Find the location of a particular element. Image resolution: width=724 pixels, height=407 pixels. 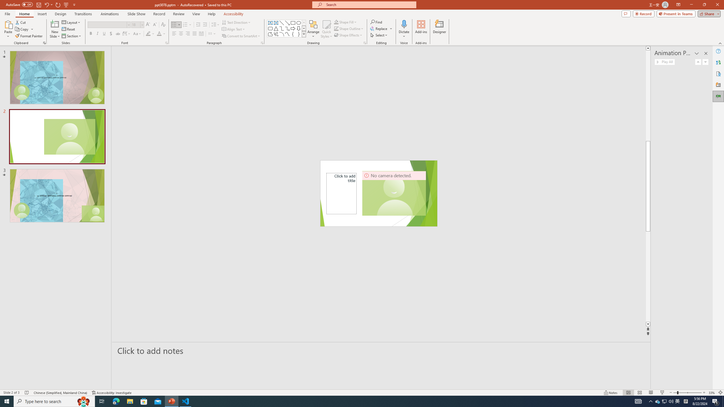

Present in Teams is located at coordinates (676, 14).